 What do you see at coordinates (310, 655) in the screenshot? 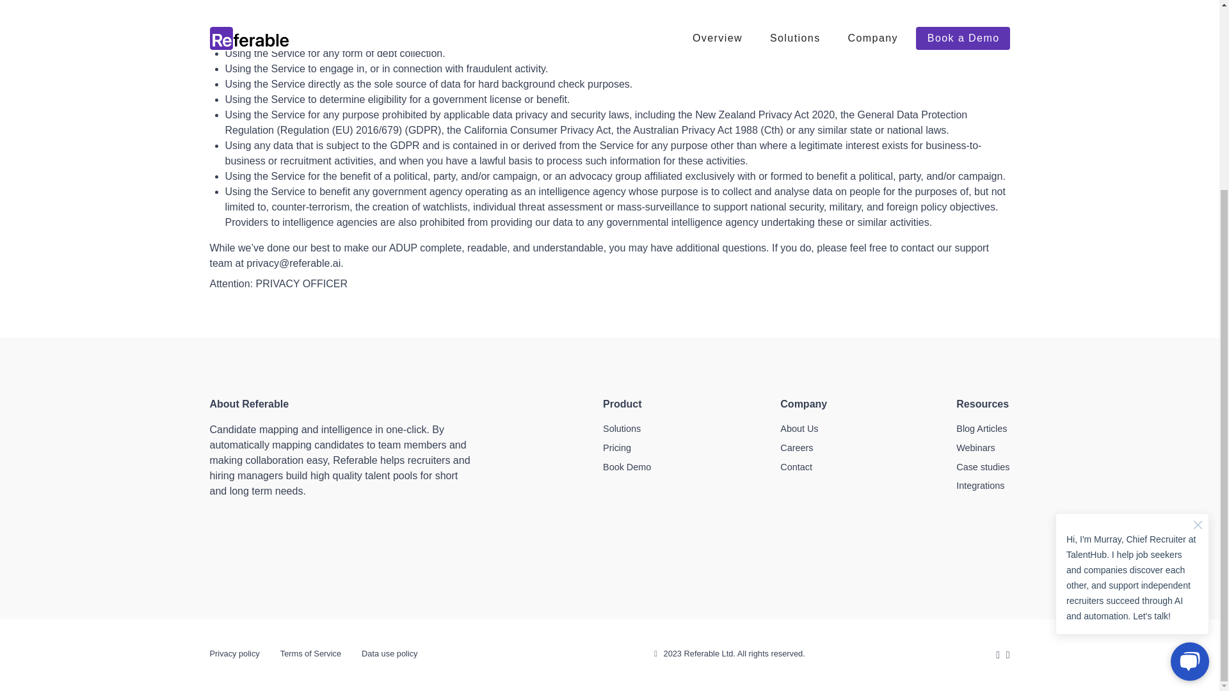
I see `Terms of Service` at bounding box center [310, 655].